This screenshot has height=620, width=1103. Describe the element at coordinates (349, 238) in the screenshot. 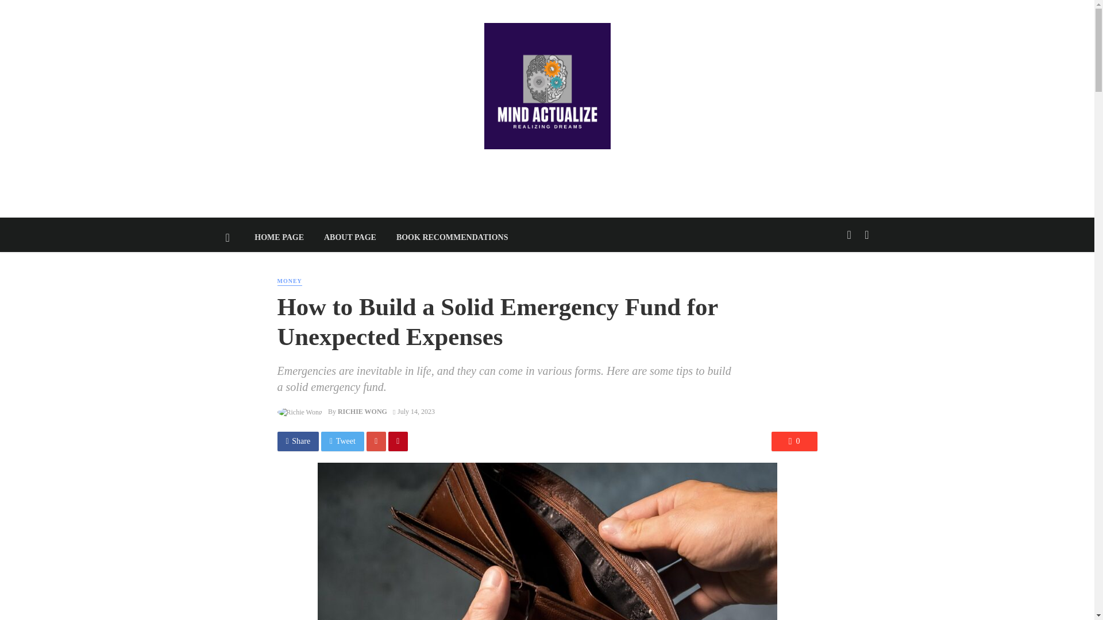

I see `ABOUT PAGE` at that location.